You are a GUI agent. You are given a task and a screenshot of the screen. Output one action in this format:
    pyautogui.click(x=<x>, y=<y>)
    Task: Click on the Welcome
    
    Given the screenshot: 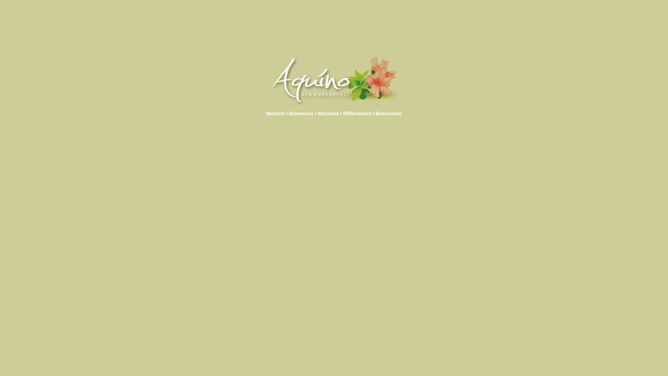 What is the action you would take?
    pyautogui.click(x=328, y=113)
    